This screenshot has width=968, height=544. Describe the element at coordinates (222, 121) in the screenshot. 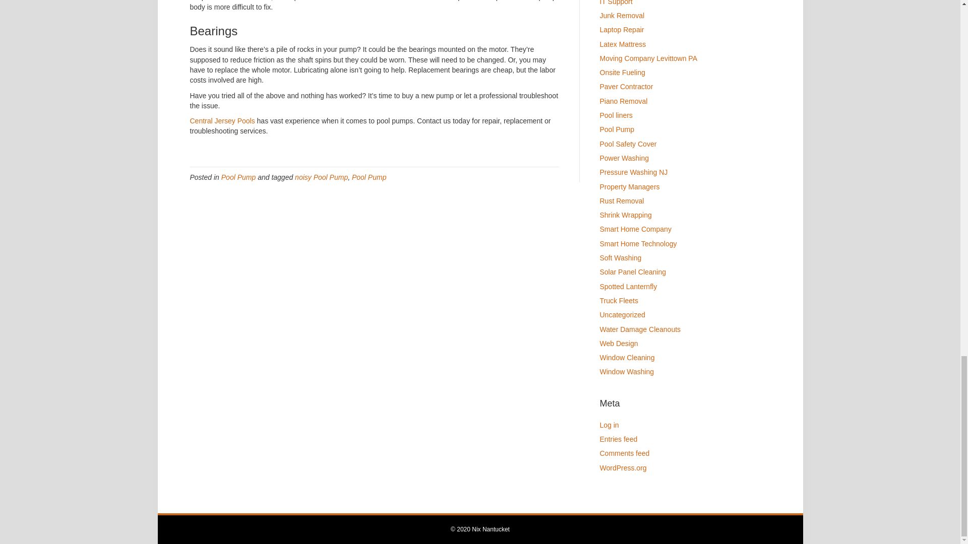

I see `Central Jersey Pools` at that location.